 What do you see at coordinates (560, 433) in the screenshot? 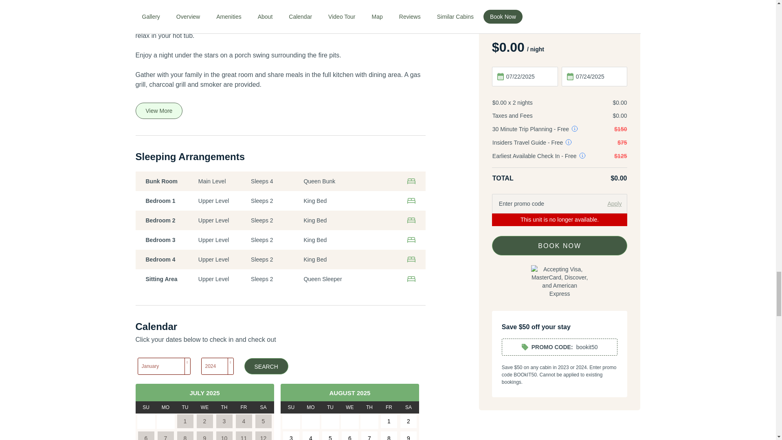
I see `Send` at bounding box center [560, 433].